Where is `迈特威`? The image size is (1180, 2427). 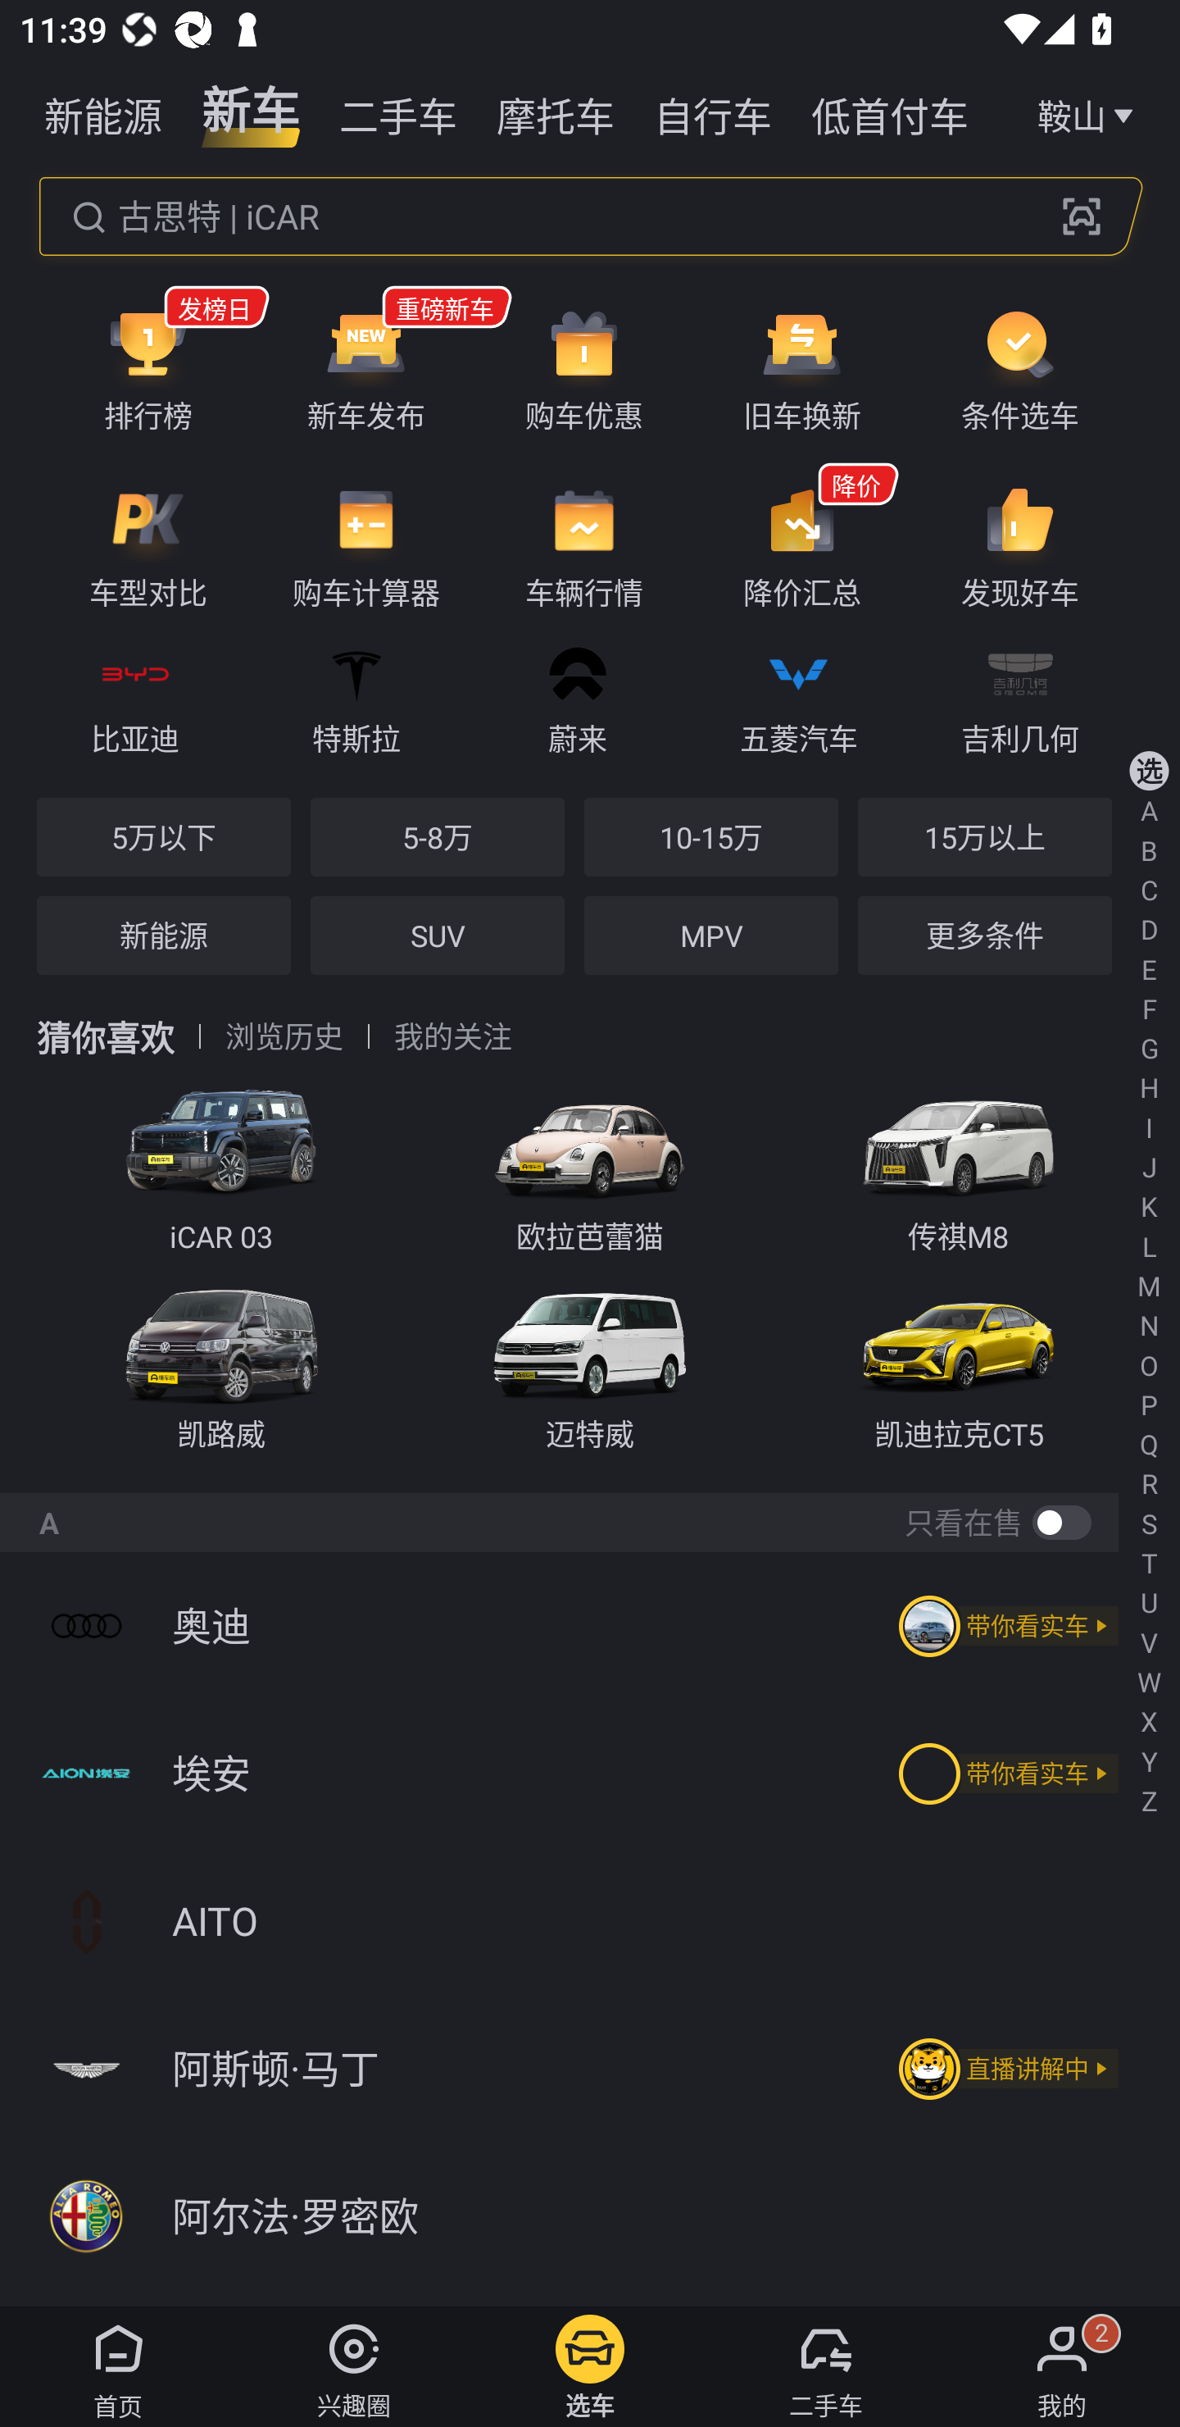
迈特威 is located at coordinates (590, 1364).